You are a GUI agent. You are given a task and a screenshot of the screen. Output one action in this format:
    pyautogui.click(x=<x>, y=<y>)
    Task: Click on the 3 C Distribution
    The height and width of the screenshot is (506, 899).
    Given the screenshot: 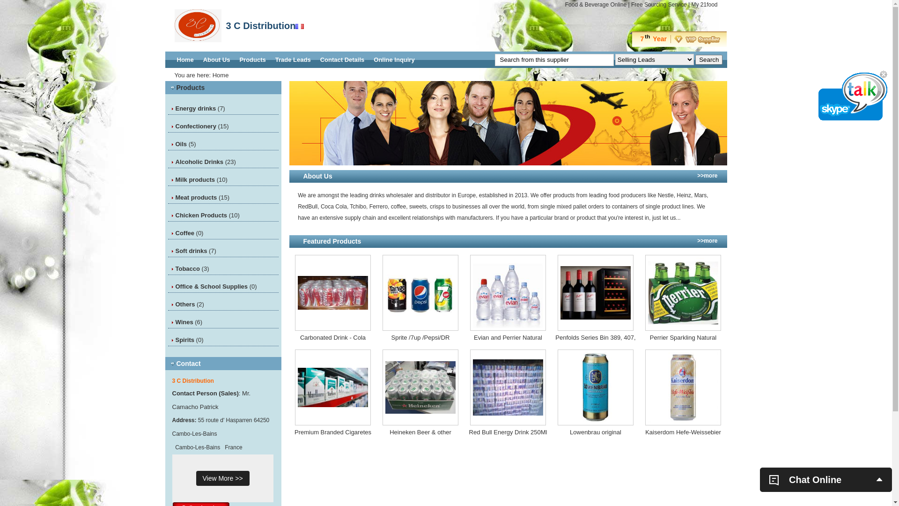 What is the action you would take?
    pyautogui.click(x=193, y=381)
    